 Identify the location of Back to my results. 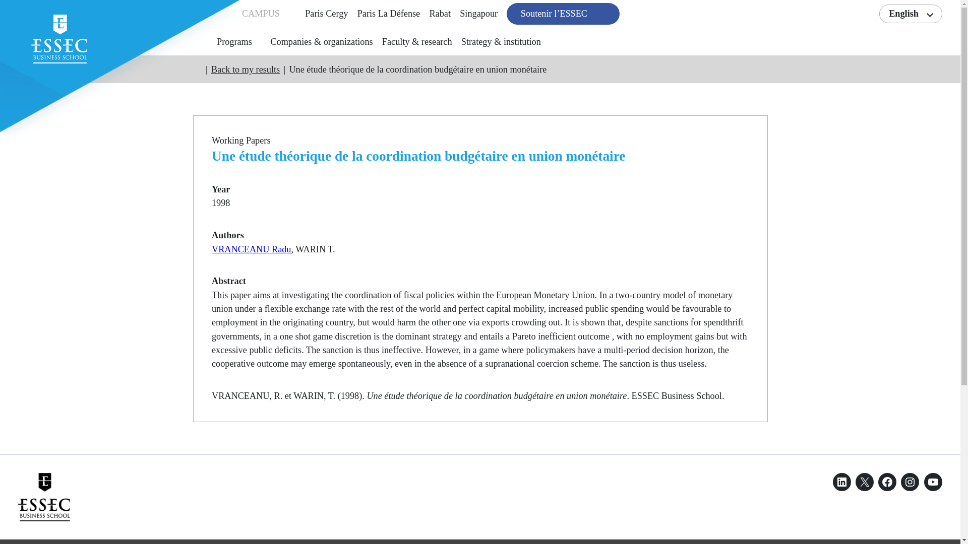
(245, 70).